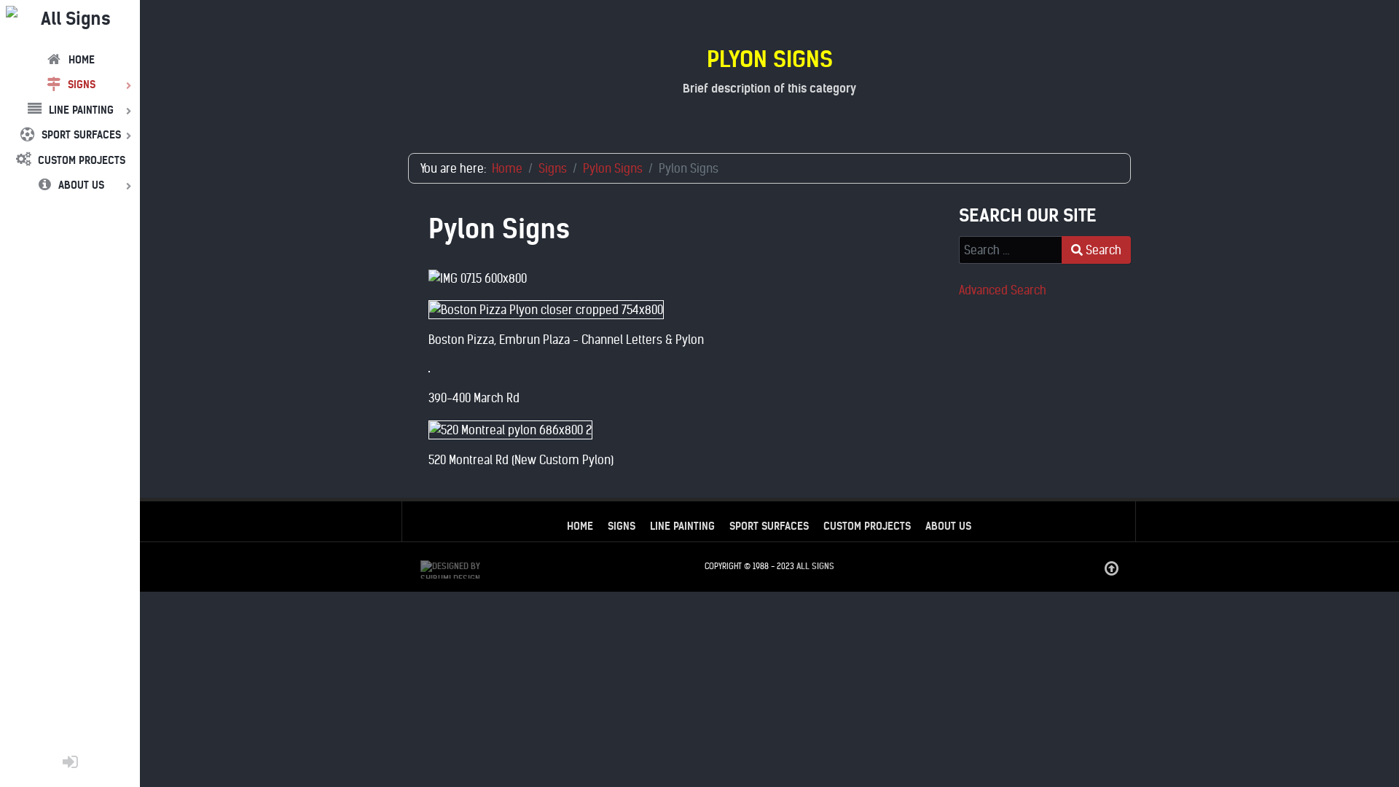 The width and height of the screenshot is (1399, 787). Describe the element at coordinates (552, 168) in the screenshot. I see `Signs` at that location.